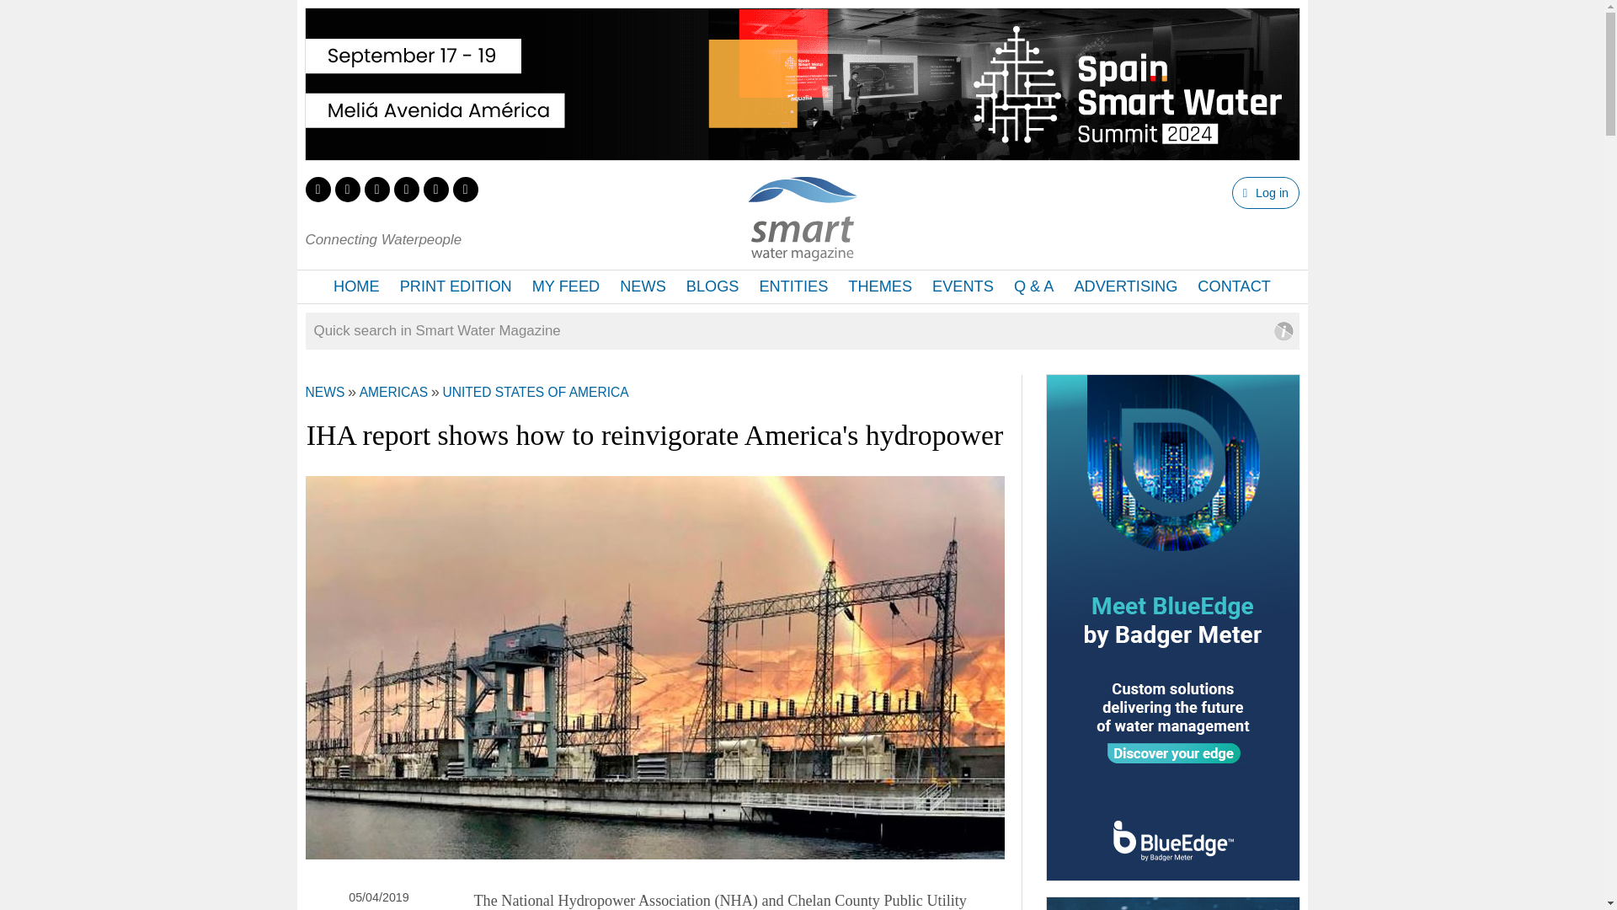  I want to click on Follow us on Linkedin, so click(376, 189).